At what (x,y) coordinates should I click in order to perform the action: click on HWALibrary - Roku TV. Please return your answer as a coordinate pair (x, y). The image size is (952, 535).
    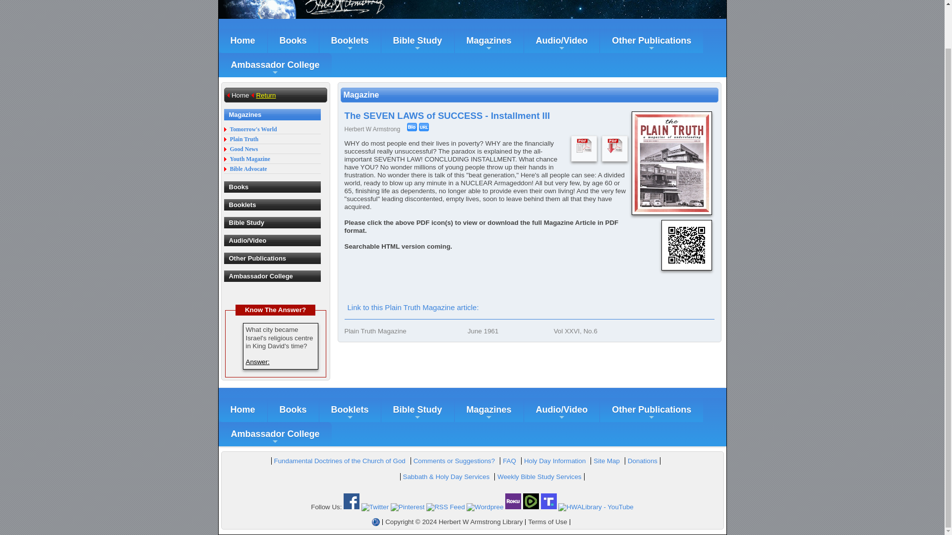
    Looking at the image, I should click on (513, 507).